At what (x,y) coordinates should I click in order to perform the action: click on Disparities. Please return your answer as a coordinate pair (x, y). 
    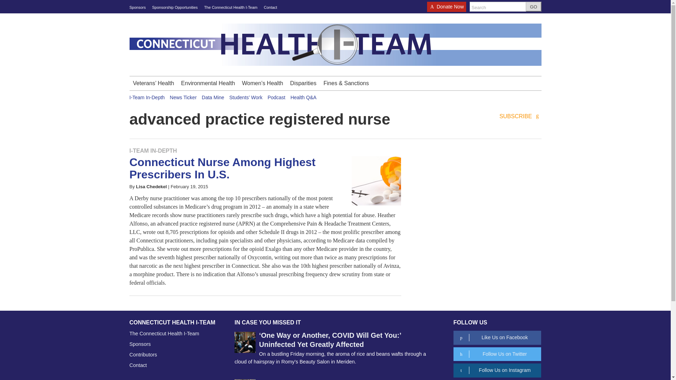
    Looking at the image, I should click on (303, 83).